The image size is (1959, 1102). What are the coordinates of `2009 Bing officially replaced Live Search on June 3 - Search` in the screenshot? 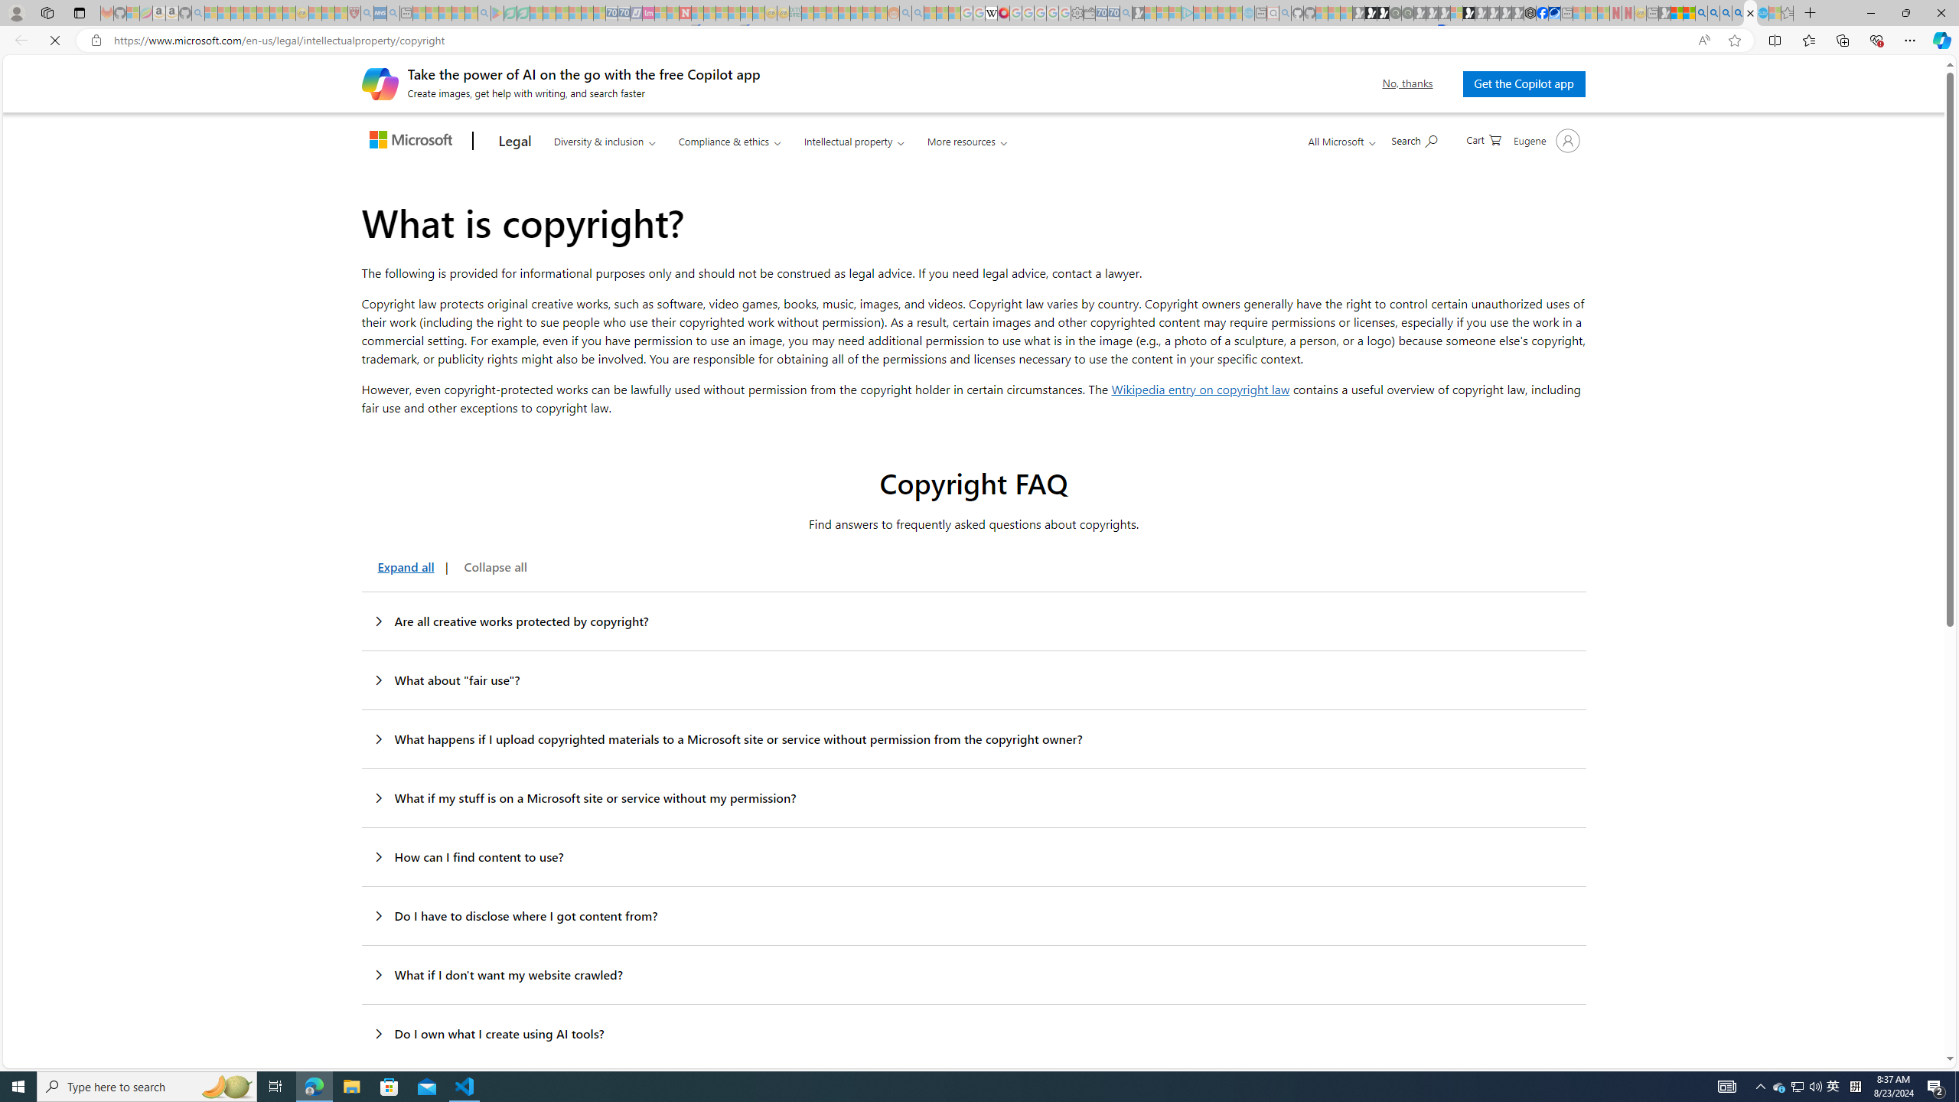 It's located at (1713, 13).